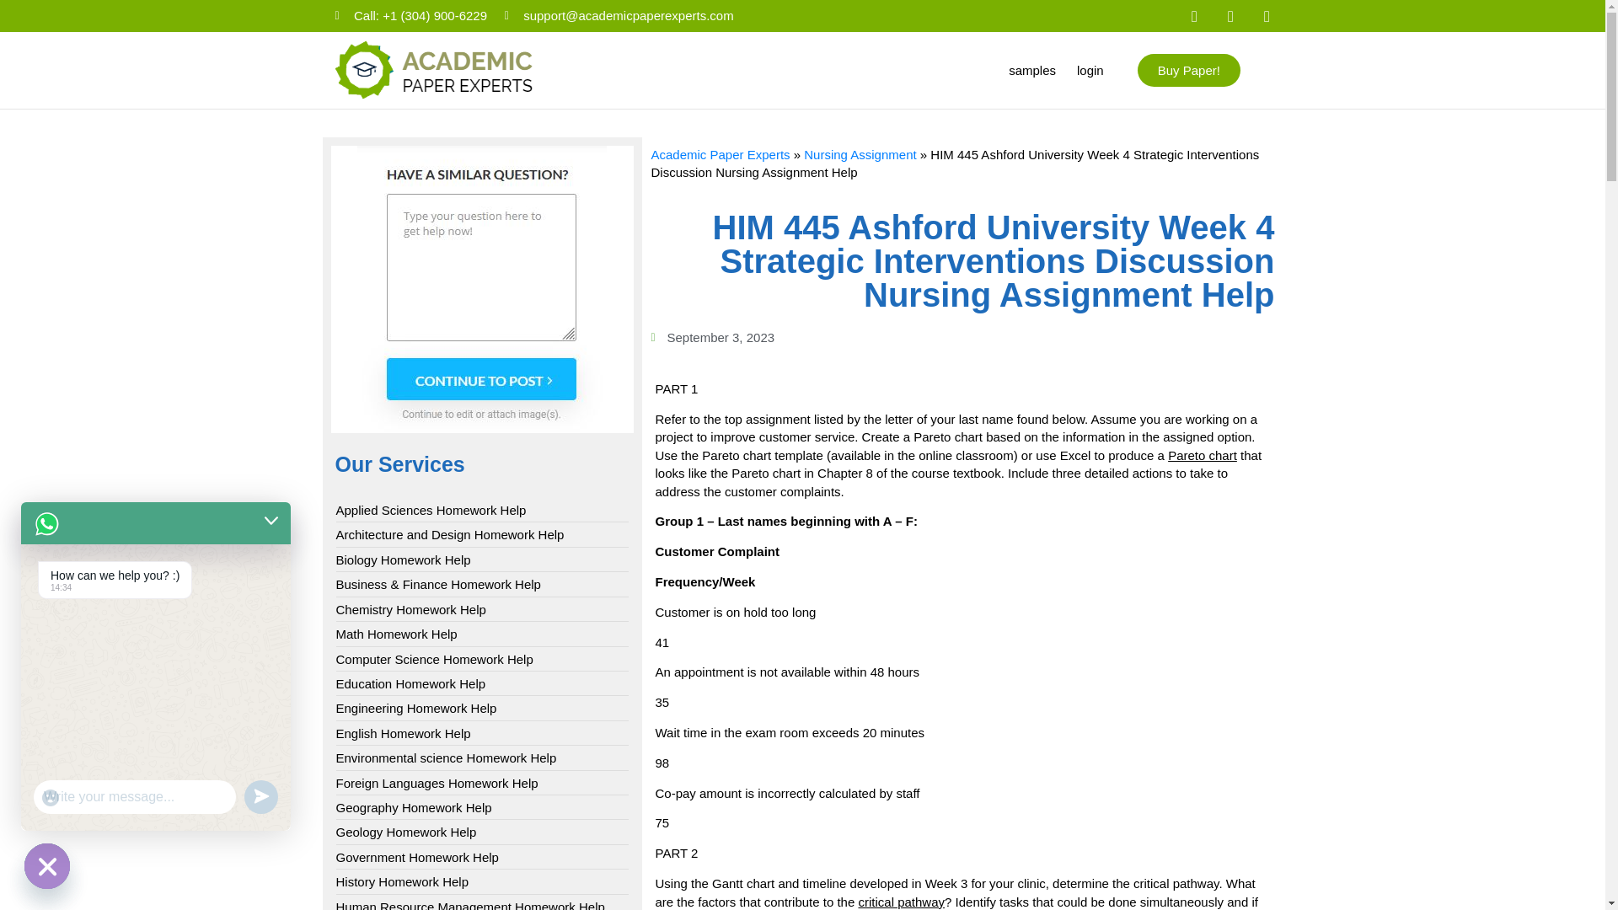 This screenshot has width=1618, height=910. What do you see at coordinates (403, 733) in the screenshot?
I see `English Homework Help` at bounding box center [403, 733].